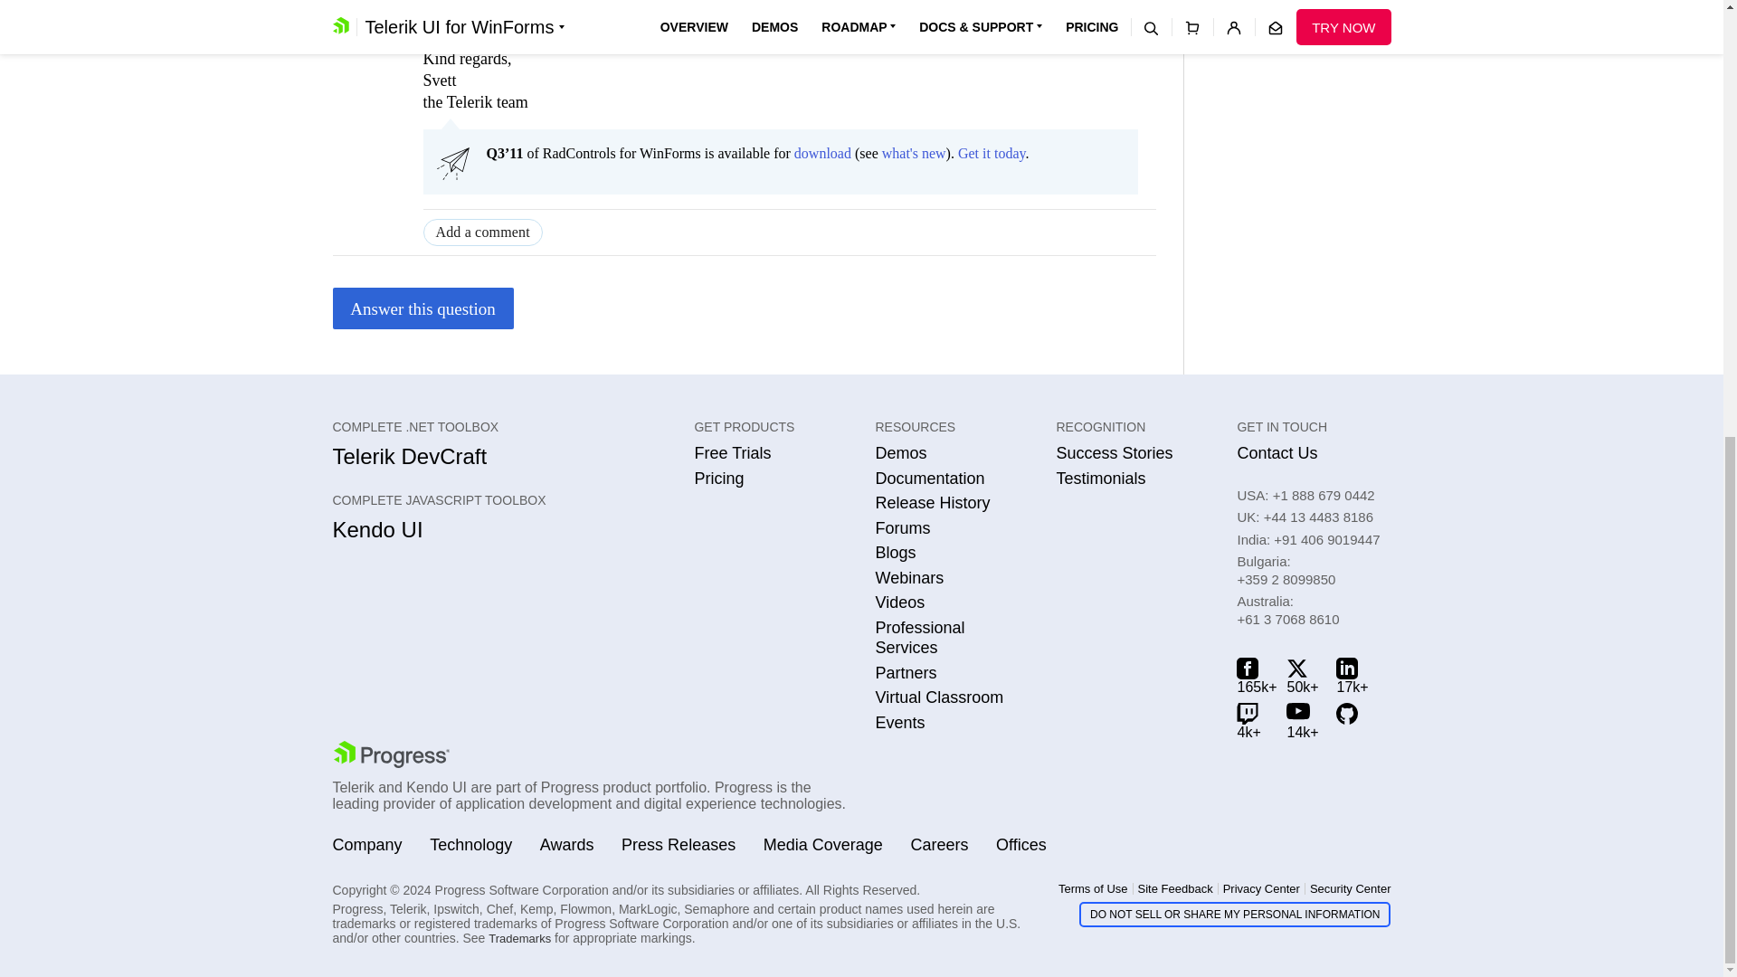  I want to click on RadControls for WinForms What's New, so click(914, 153).